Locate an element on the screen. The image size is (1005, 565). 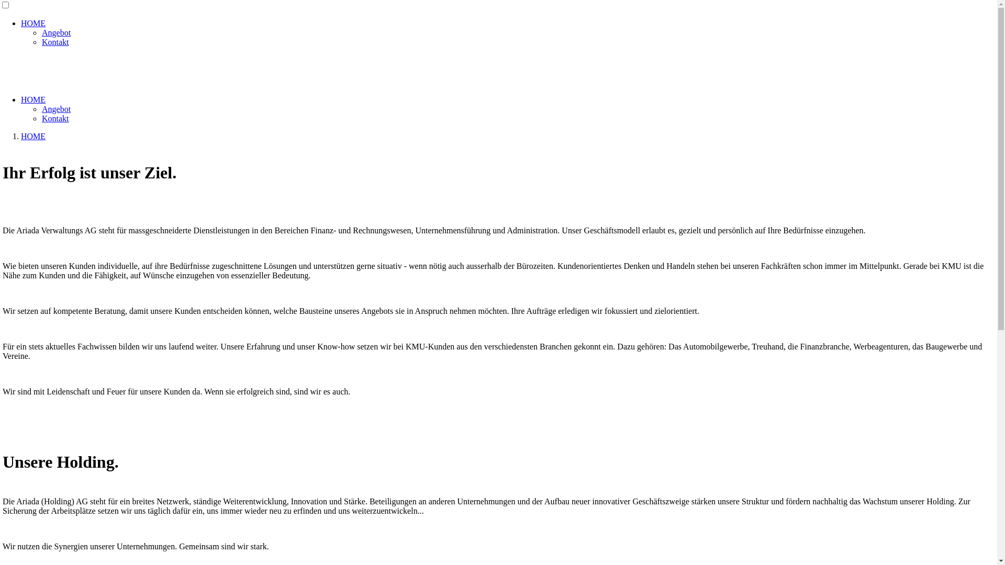
HOME is located at coordinates (33, 23).